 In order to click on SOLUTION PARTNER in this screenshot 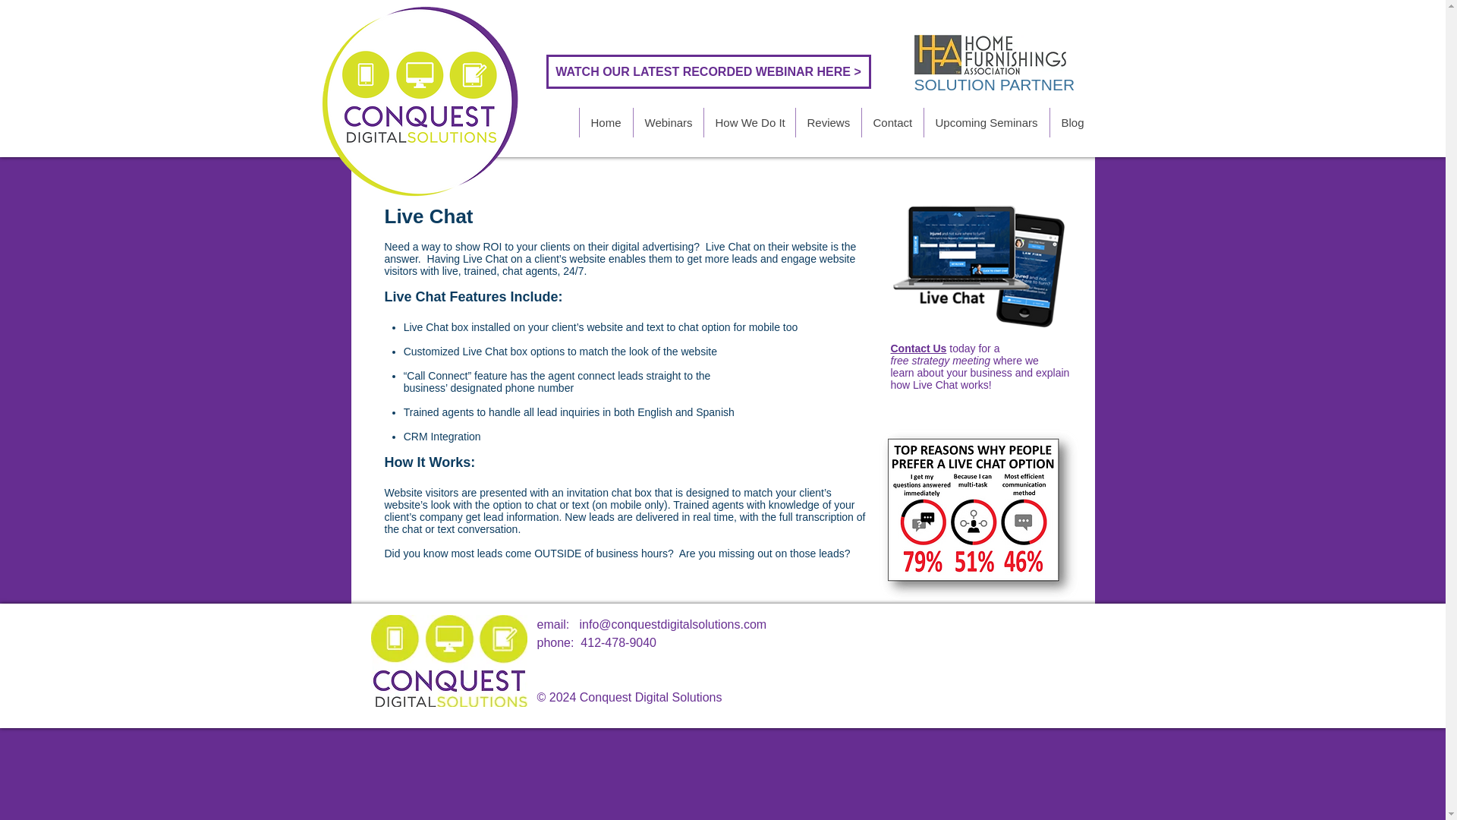, I will do `click(994, 85)`.